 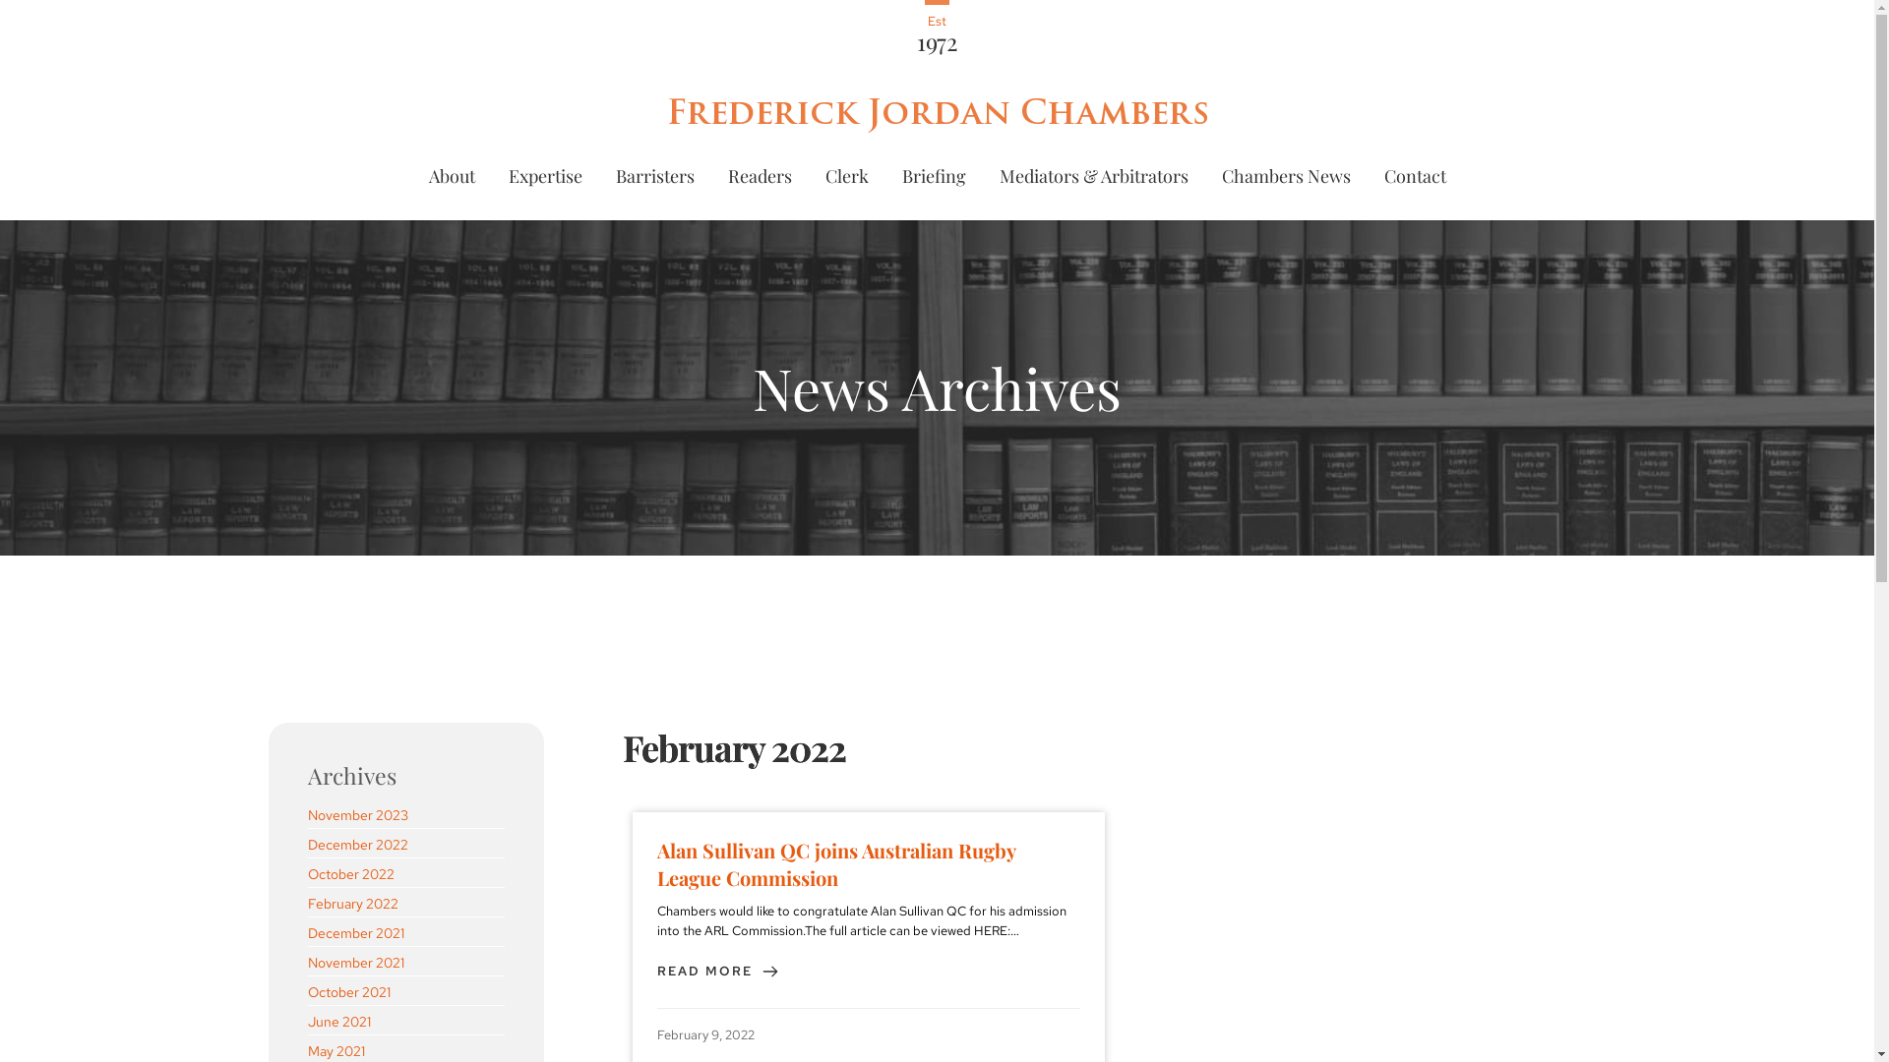 What do you see at coordinates (869, 864) in the screenshot?
I see `Alan Sullivan QC joins Australian Rugby League Commission` at bounding box center [869, 864].